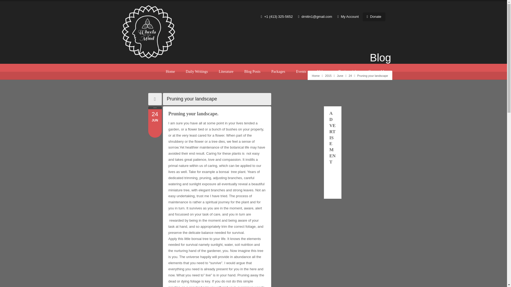 This screenshot has height=287, width=511. I want to click on Literature, so click(226, 72).